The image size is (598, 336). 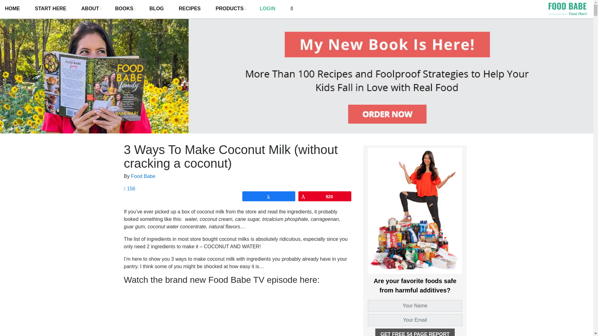 What do you see at coordinates (157, 9) in the screenshot?
I see `BLOG` at bounding box center [157, 9].